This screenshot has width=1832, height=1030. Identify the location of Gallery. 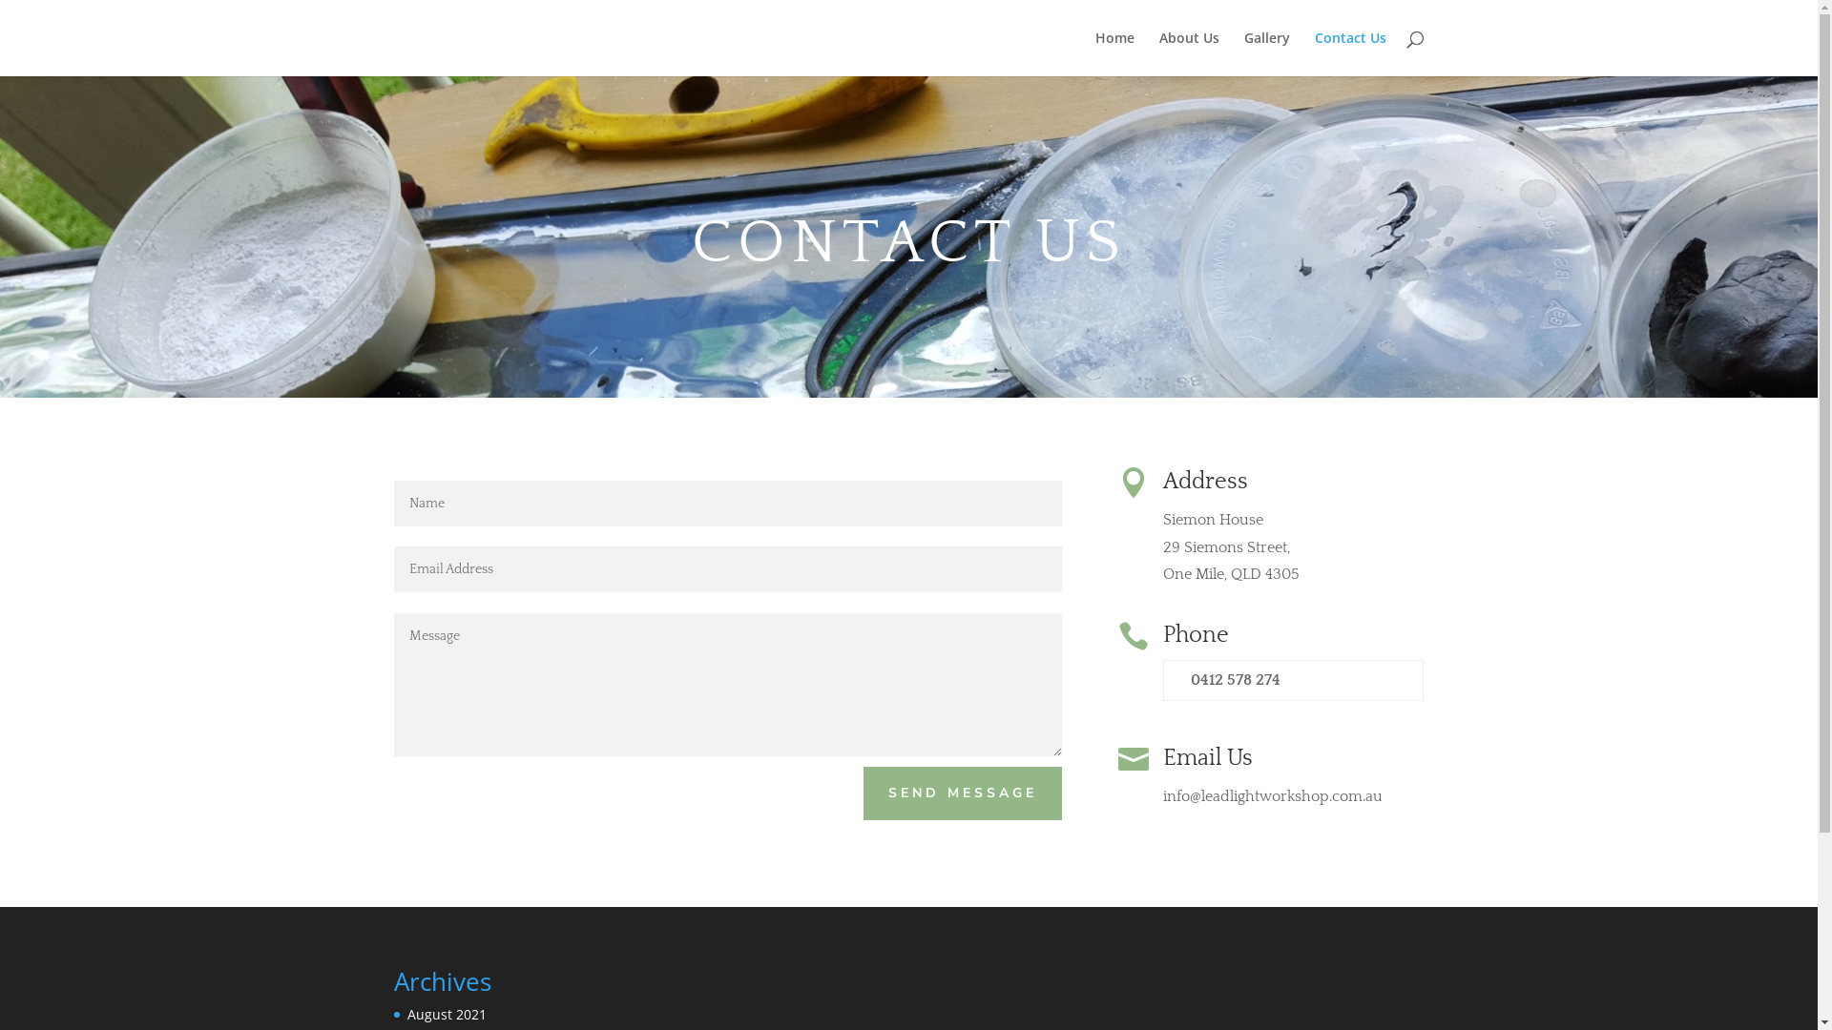
(1267, 53).